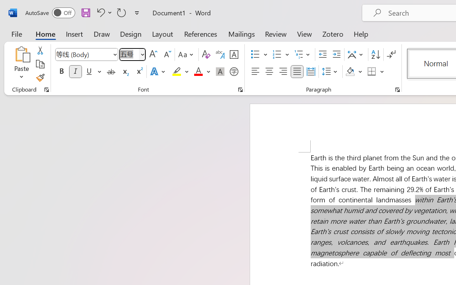 This screenshot has height=285, width=456. Describe the element at coordinates (297, 72) in the screenshot. I see `Justify` at that location.